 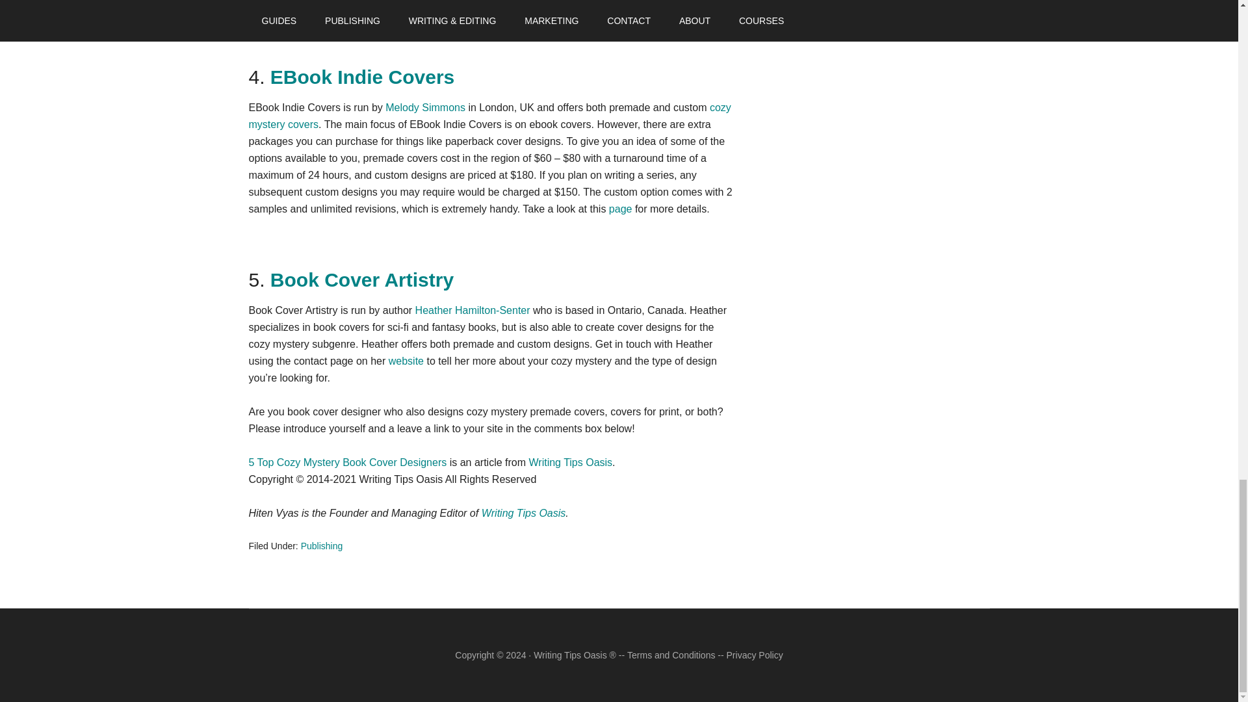 I want to click on website, so click(x=406, y=360).